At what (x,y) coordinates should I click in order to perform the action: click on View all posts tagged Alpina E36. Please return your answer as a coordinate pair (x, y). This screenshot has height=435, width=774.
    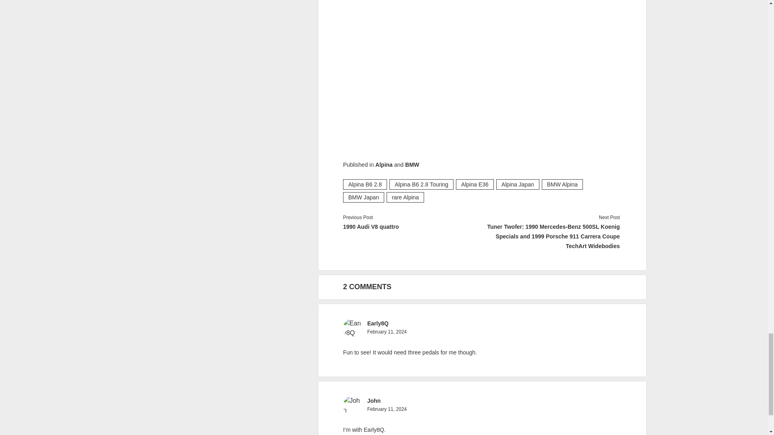
    Looking at the image, I should click on (474, 184).